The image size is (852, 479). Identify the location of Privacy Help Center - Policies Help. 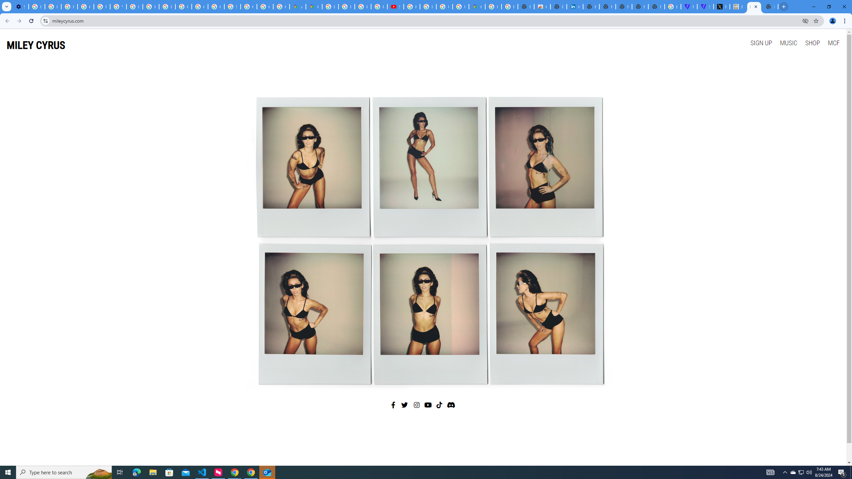
(150, 7).